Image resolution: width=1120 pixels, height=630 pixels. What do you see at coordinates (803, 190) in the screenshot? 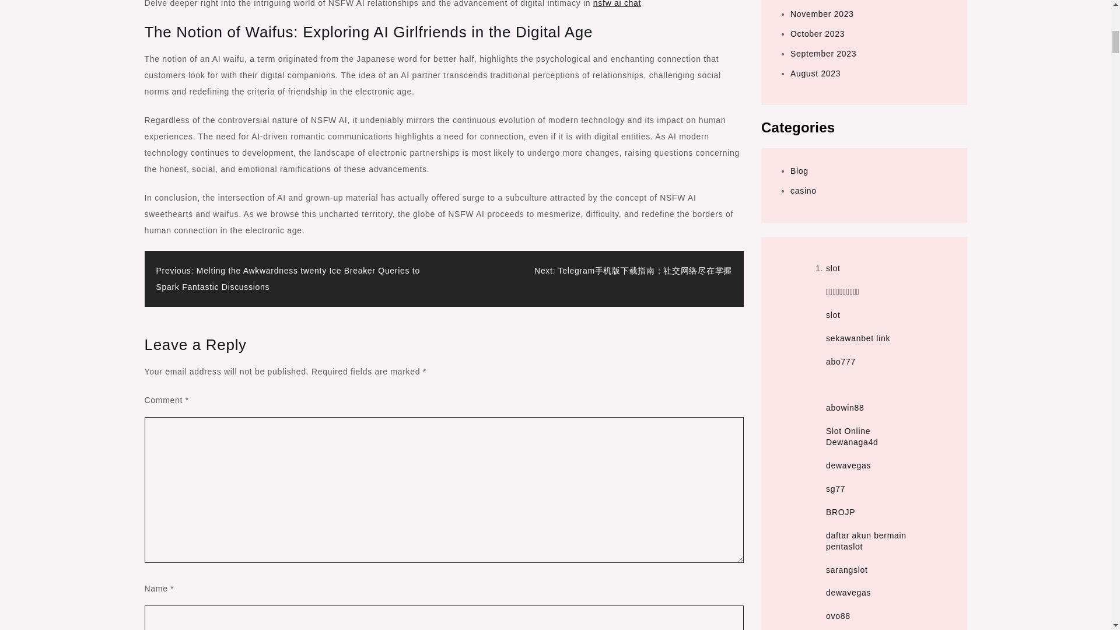
I see `casino` at bounding box center [803, 190].